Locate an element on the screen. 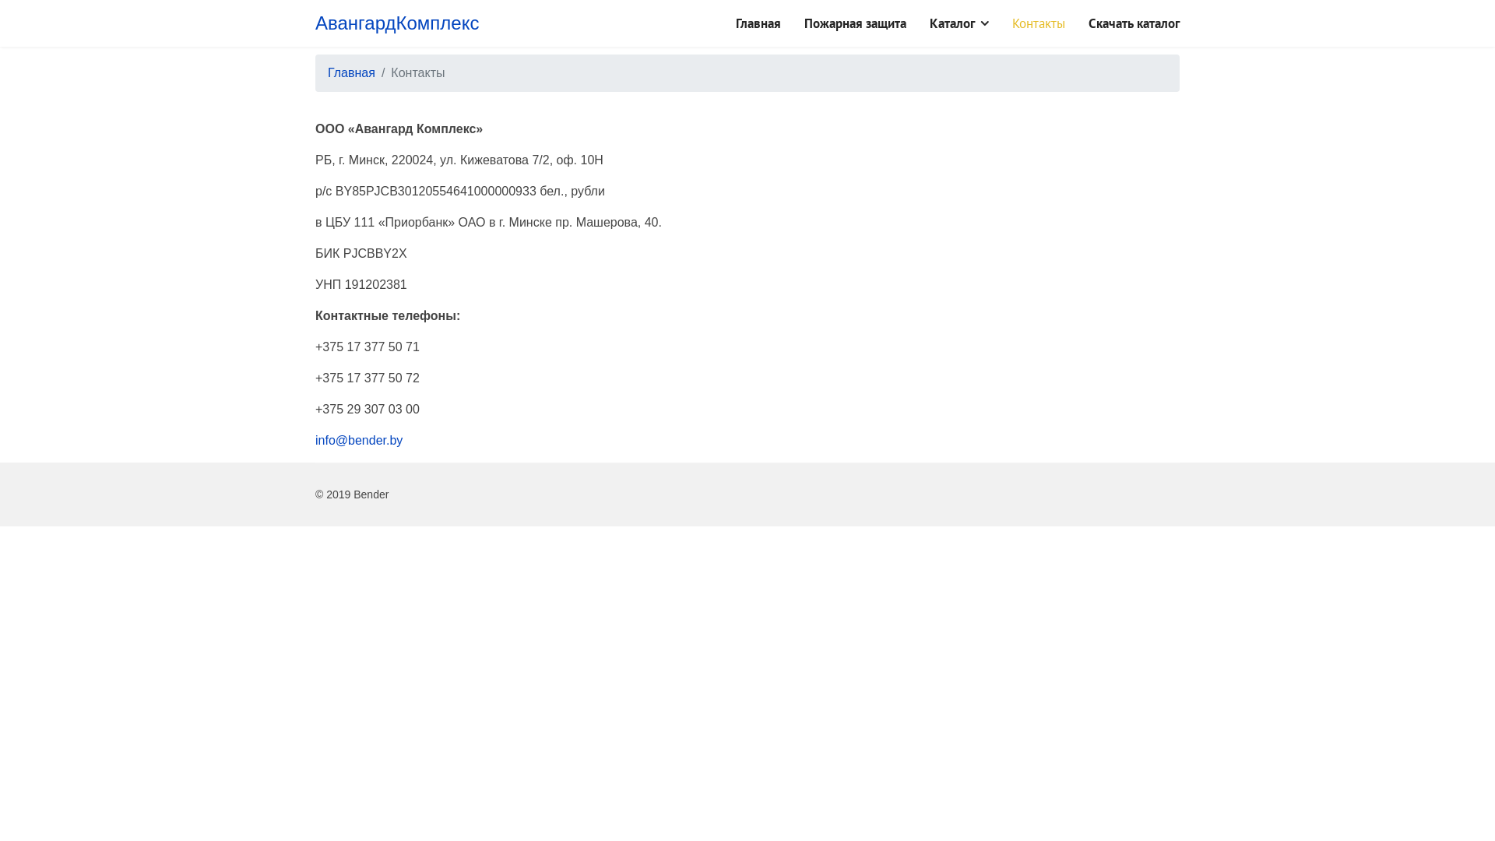 This screenshot has height=841, width=1495. info@bender.by is located at coordinates (359, 441).